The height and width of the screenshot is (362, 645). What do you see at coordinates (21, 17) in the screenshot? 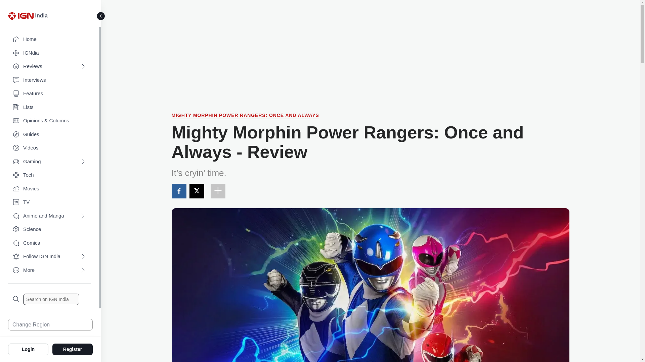
I see `IGN Logo` at bounding box center [21, 17].